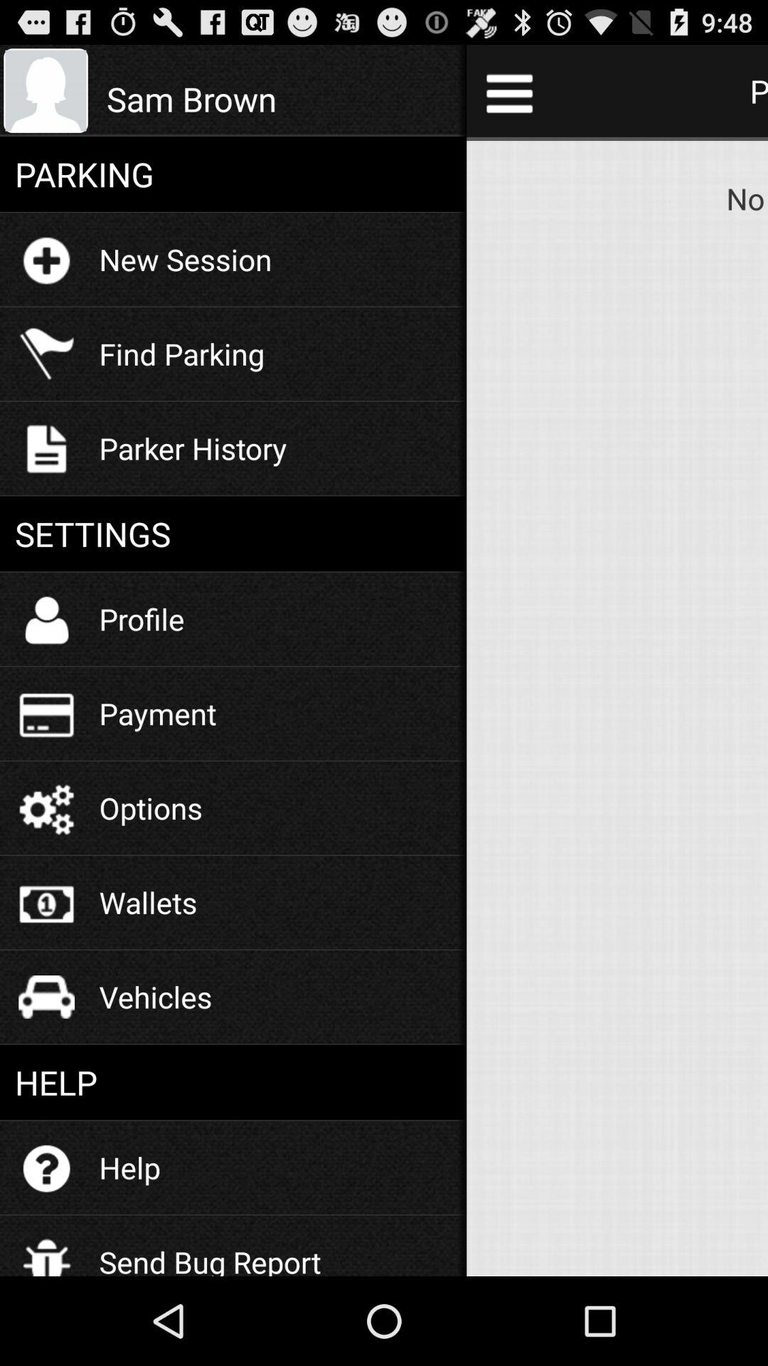 The image size is (768, 1366). What do you see at coordinates (233, 534) in the screenshot?
I see `tap settings icon` at bounding box center [233, 534].